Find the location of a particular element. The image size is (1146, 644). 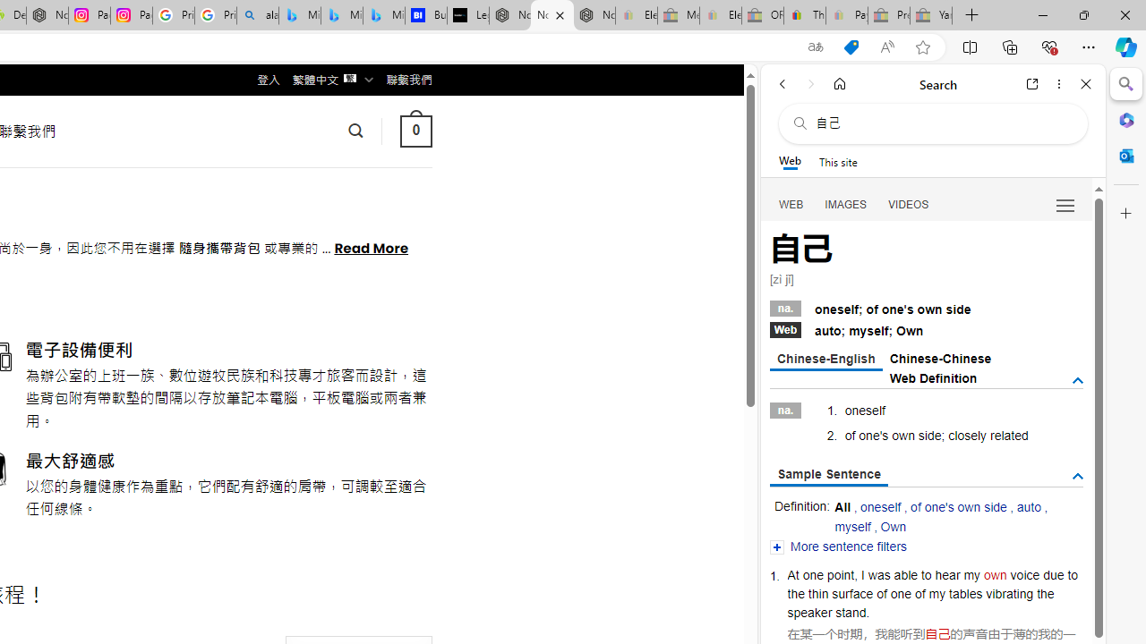

Own is located at coordinates (894, 526).